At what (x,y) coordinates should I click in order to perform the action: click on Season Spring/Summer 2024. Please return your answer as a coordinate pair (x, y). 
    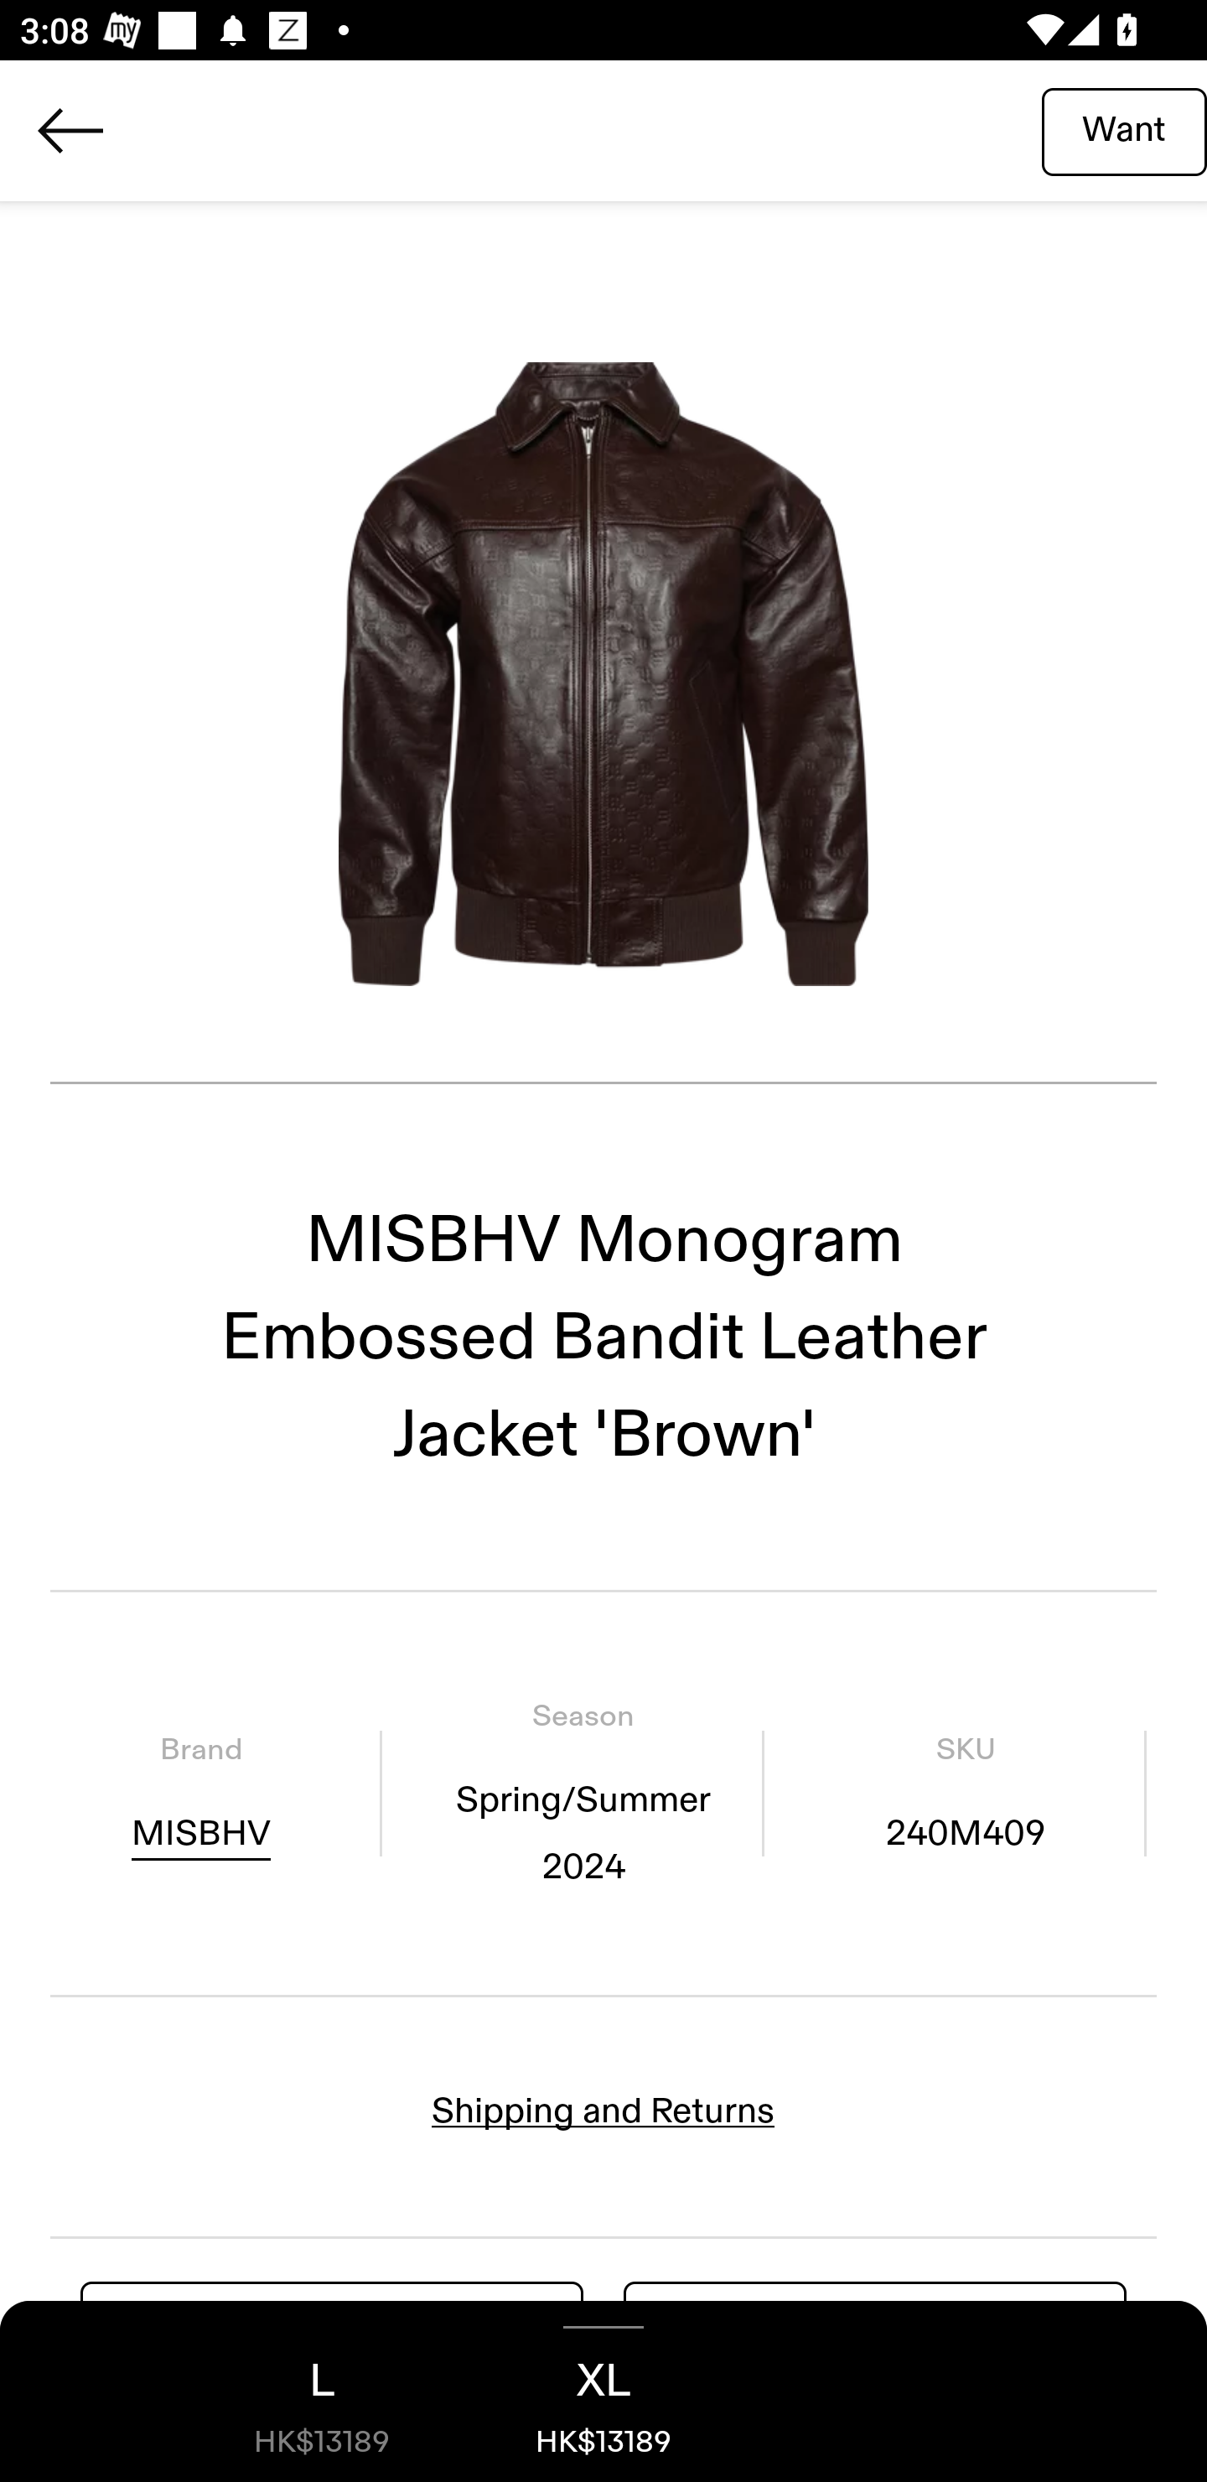
    Looking at the image, I should click on (583, 1794).